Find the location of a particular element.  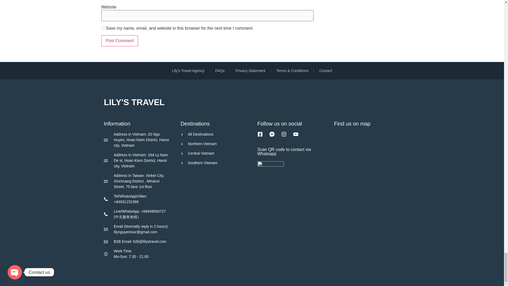

yes is located at coordinates (103, 28).